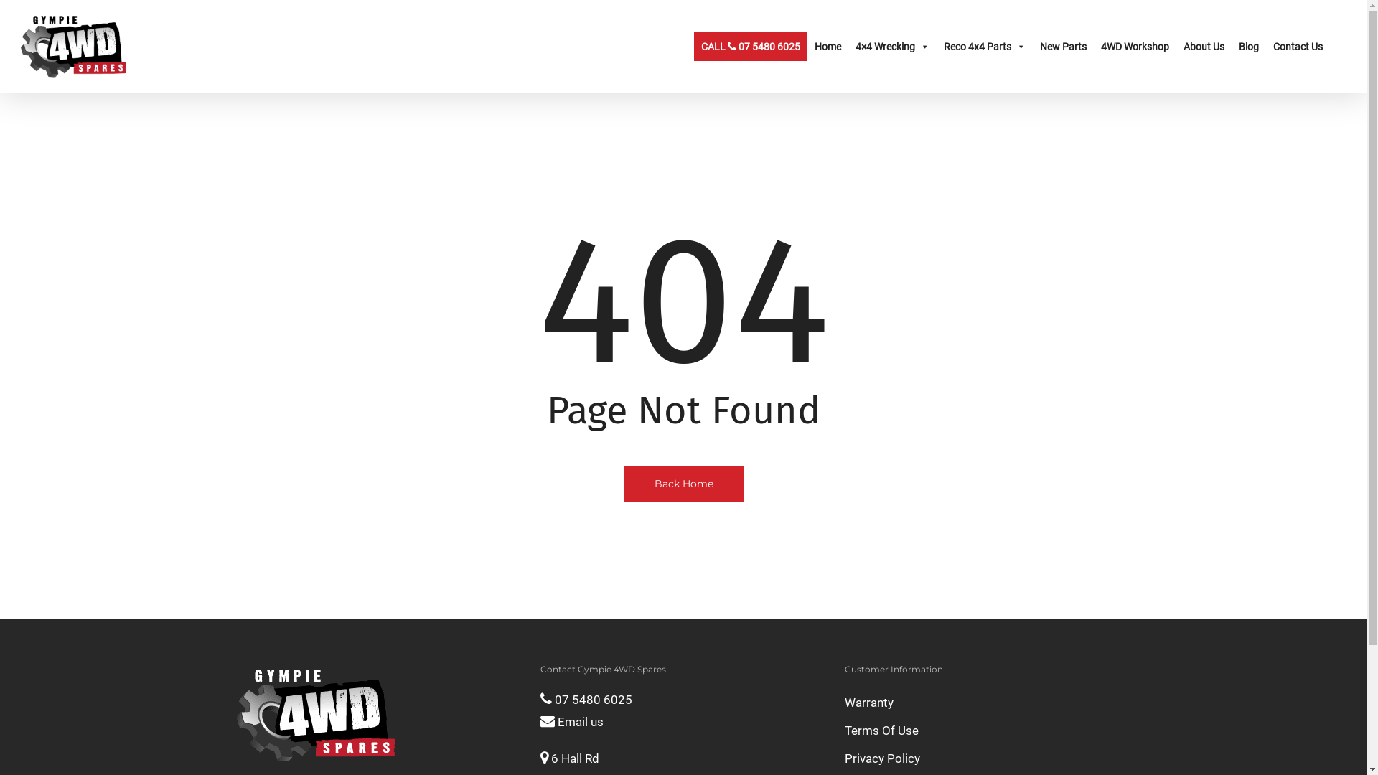 Image resolution: width=1378 pixels, height=775 pixels. What do you see at coordinates (988, 759) in the screenshot?
I see `Privacy Policy` at bounding box center [988, 759].